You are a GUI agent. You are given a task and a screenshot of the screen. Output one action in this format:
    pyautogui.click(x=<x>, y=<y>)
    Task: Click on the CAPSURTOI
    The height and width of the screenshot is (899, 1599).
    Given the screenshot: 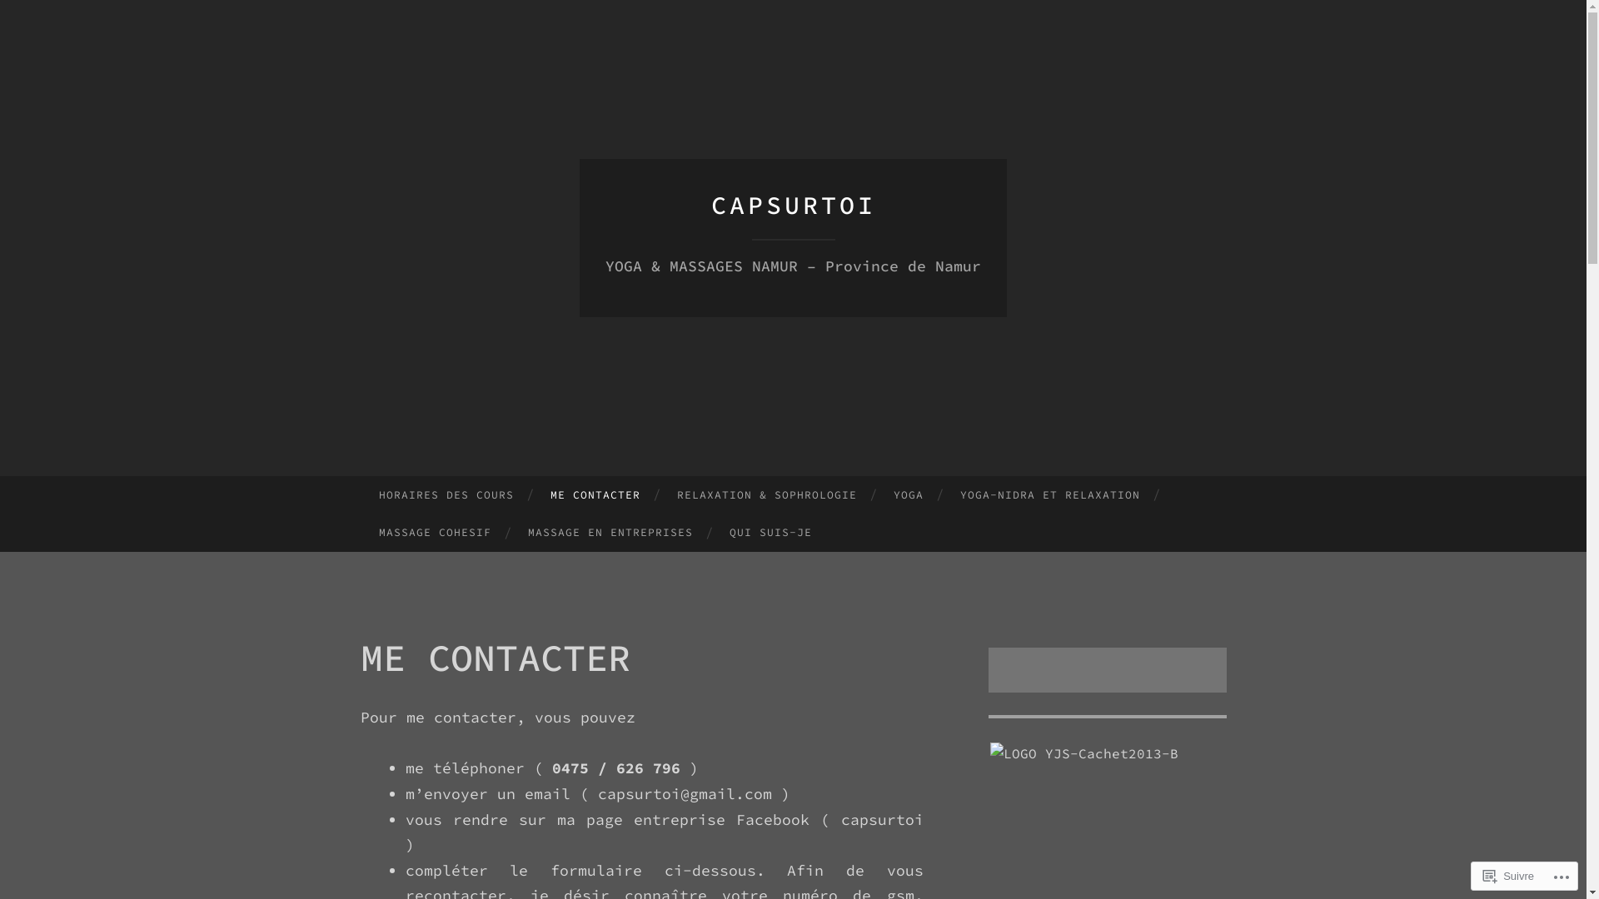 What is the action you would take?
    pyautogui.click(x=794, y=205)
    